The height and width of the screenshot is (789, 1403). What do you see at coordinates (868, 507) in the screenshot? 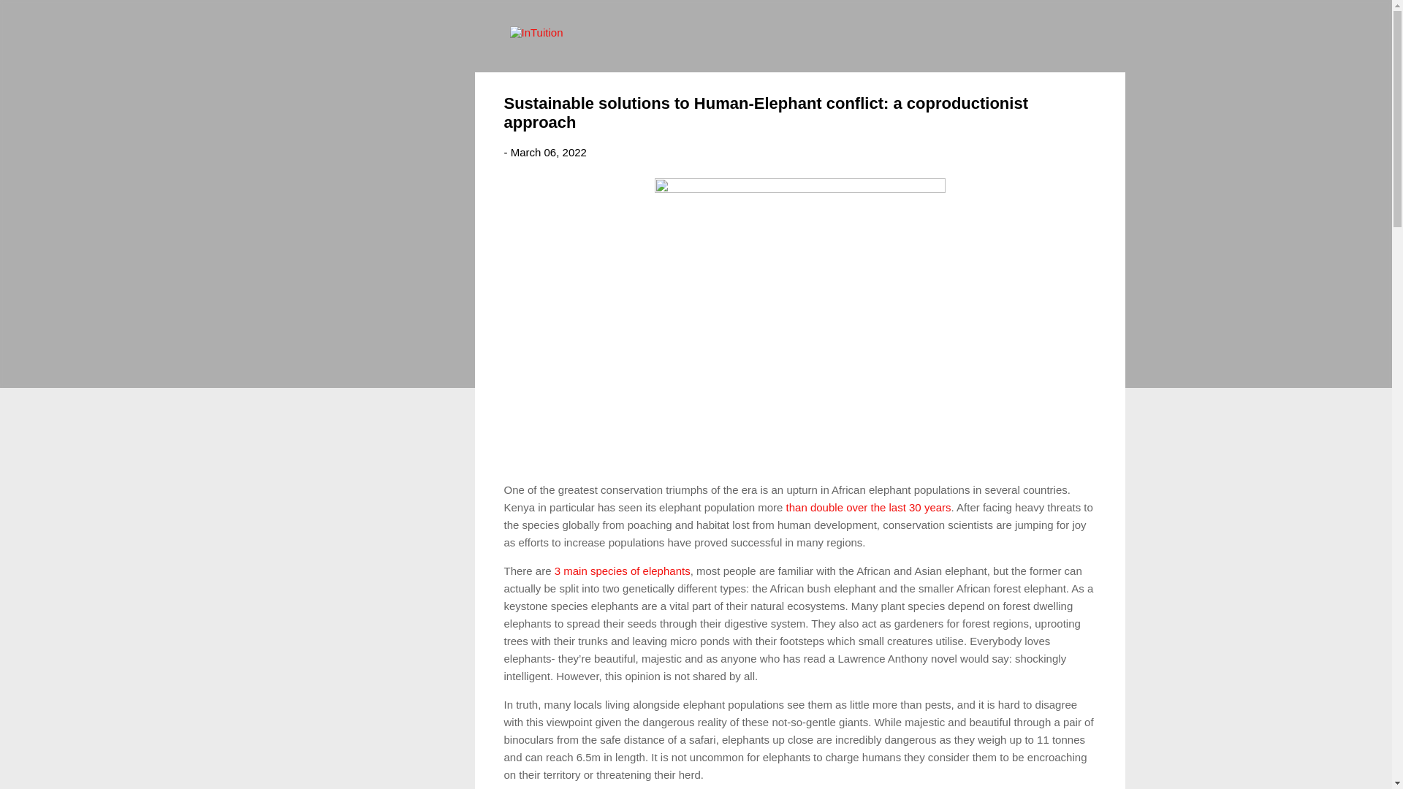
I see `than double over the last 30 years` at bounding box center [868, 507].